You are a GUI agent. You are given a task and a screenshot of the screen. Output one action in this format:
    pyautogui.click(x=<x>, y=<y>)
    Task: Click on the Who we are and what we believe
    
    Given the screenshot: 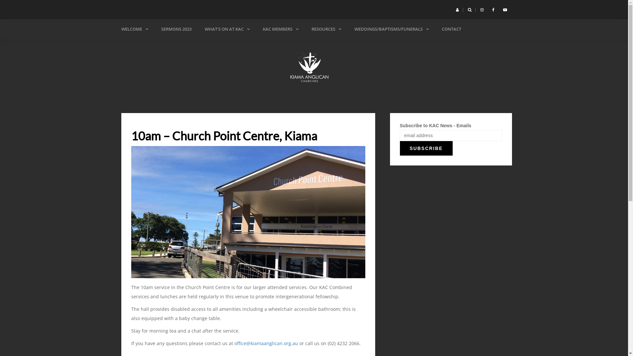 What is the action you would take?
    pyautogui.click(x=159, y=46)
    